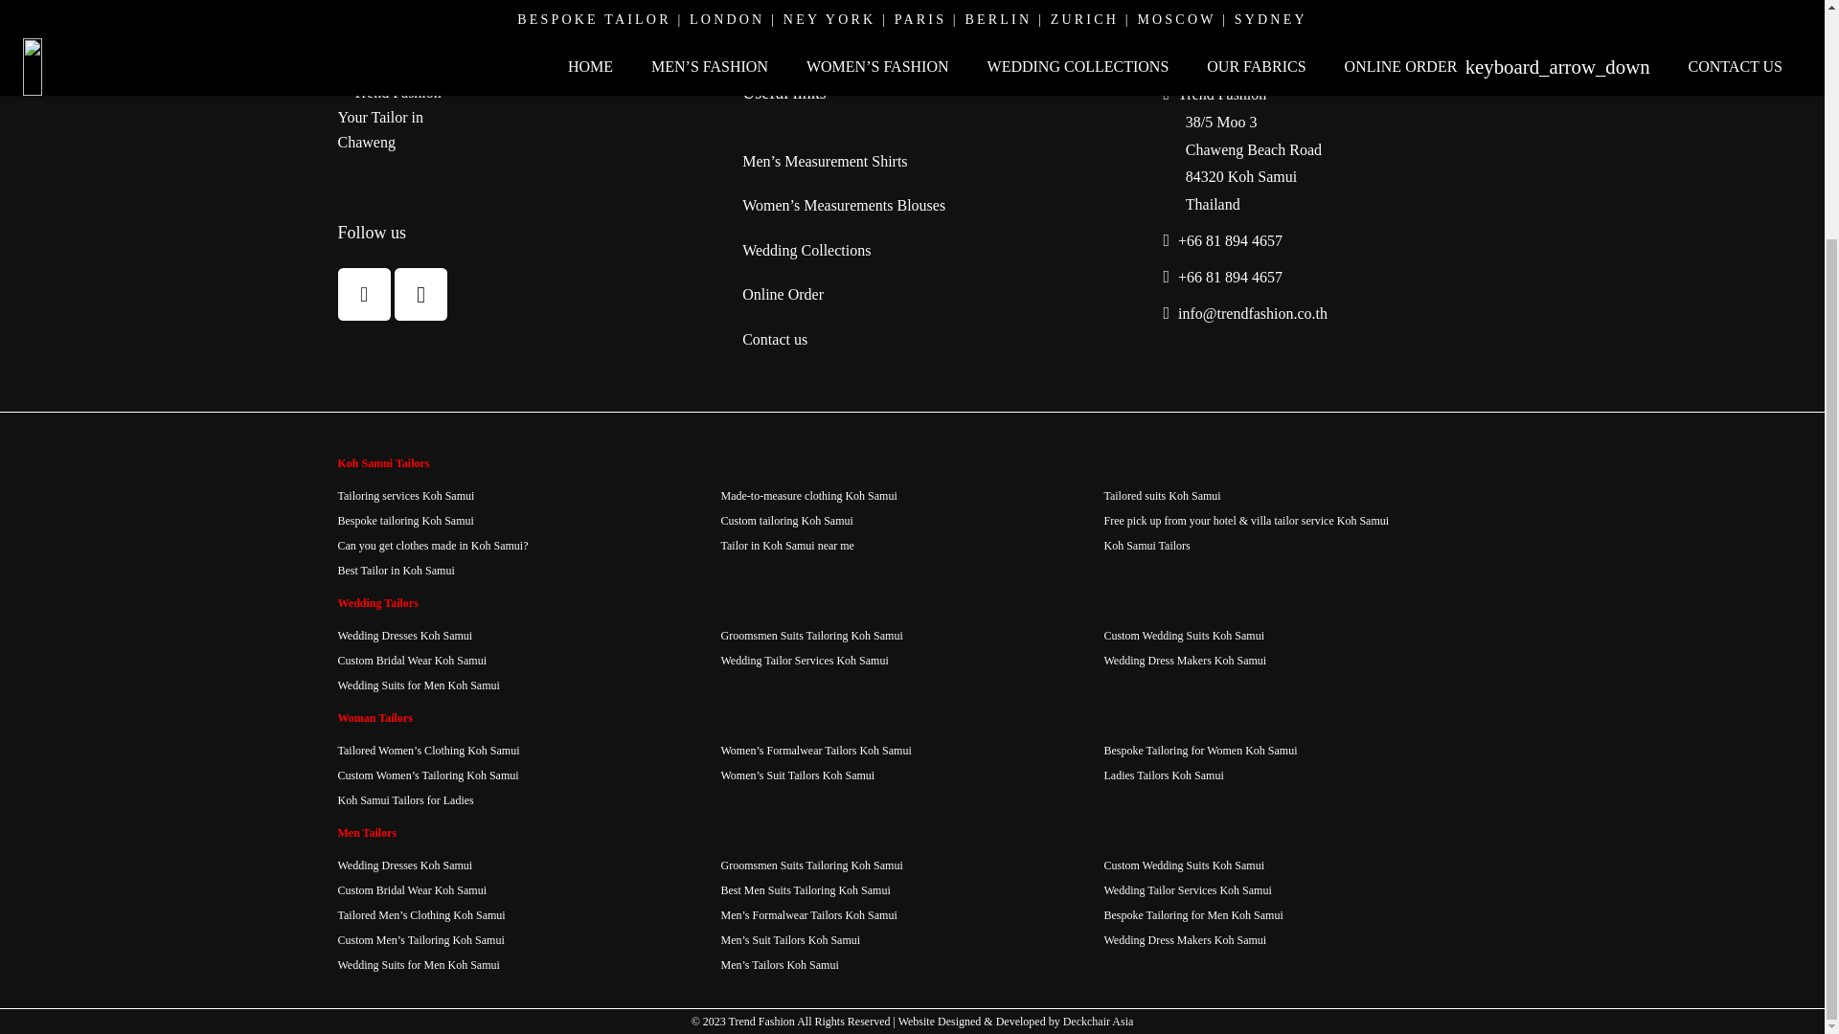 The height and width of the screenshot is (1034, 1839). Describe the element at coordinates (404, 520) in the screenshot. I see `Bespoke tailoring Koh Samui` at that location.